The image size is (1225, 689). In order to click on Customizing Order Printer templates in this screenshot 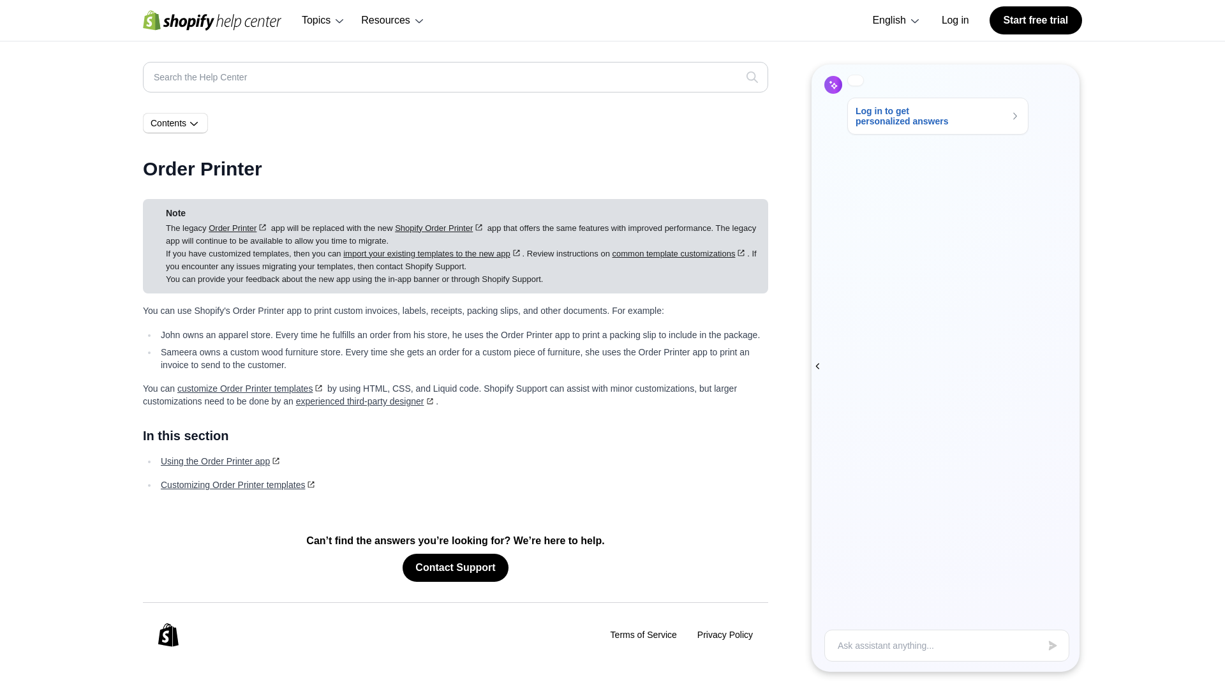, I will do `click(239, 484)`.